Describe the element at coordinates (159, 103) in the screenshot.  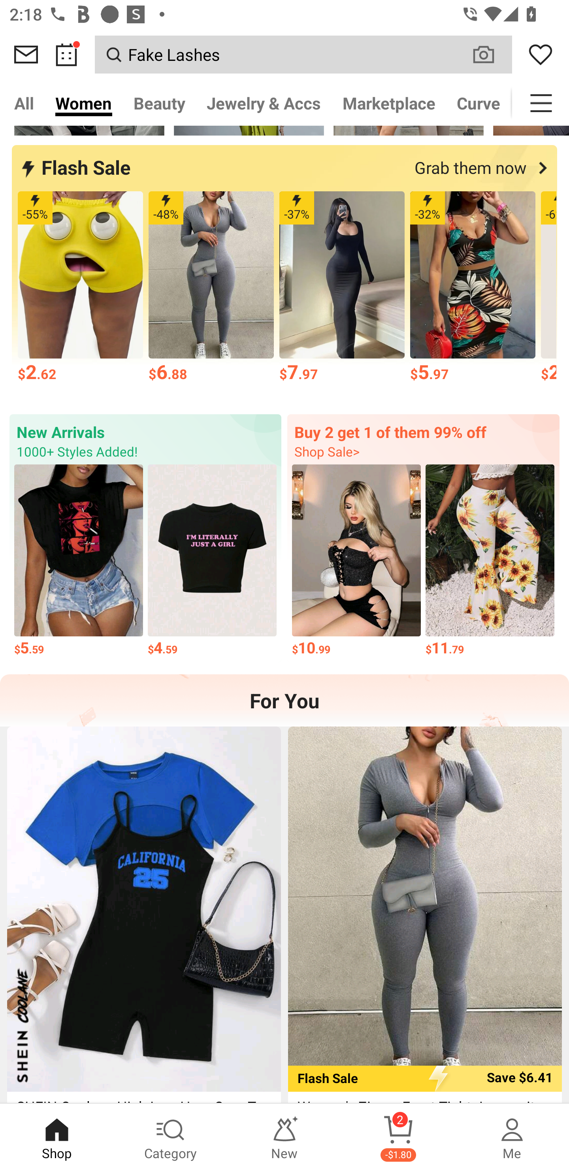
I see `Beauty` at that location.